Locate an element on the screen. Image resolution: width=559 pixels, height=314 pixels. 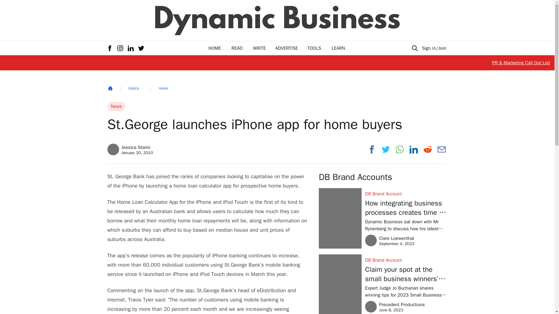
WRITE is located at coordinates (259, 48).